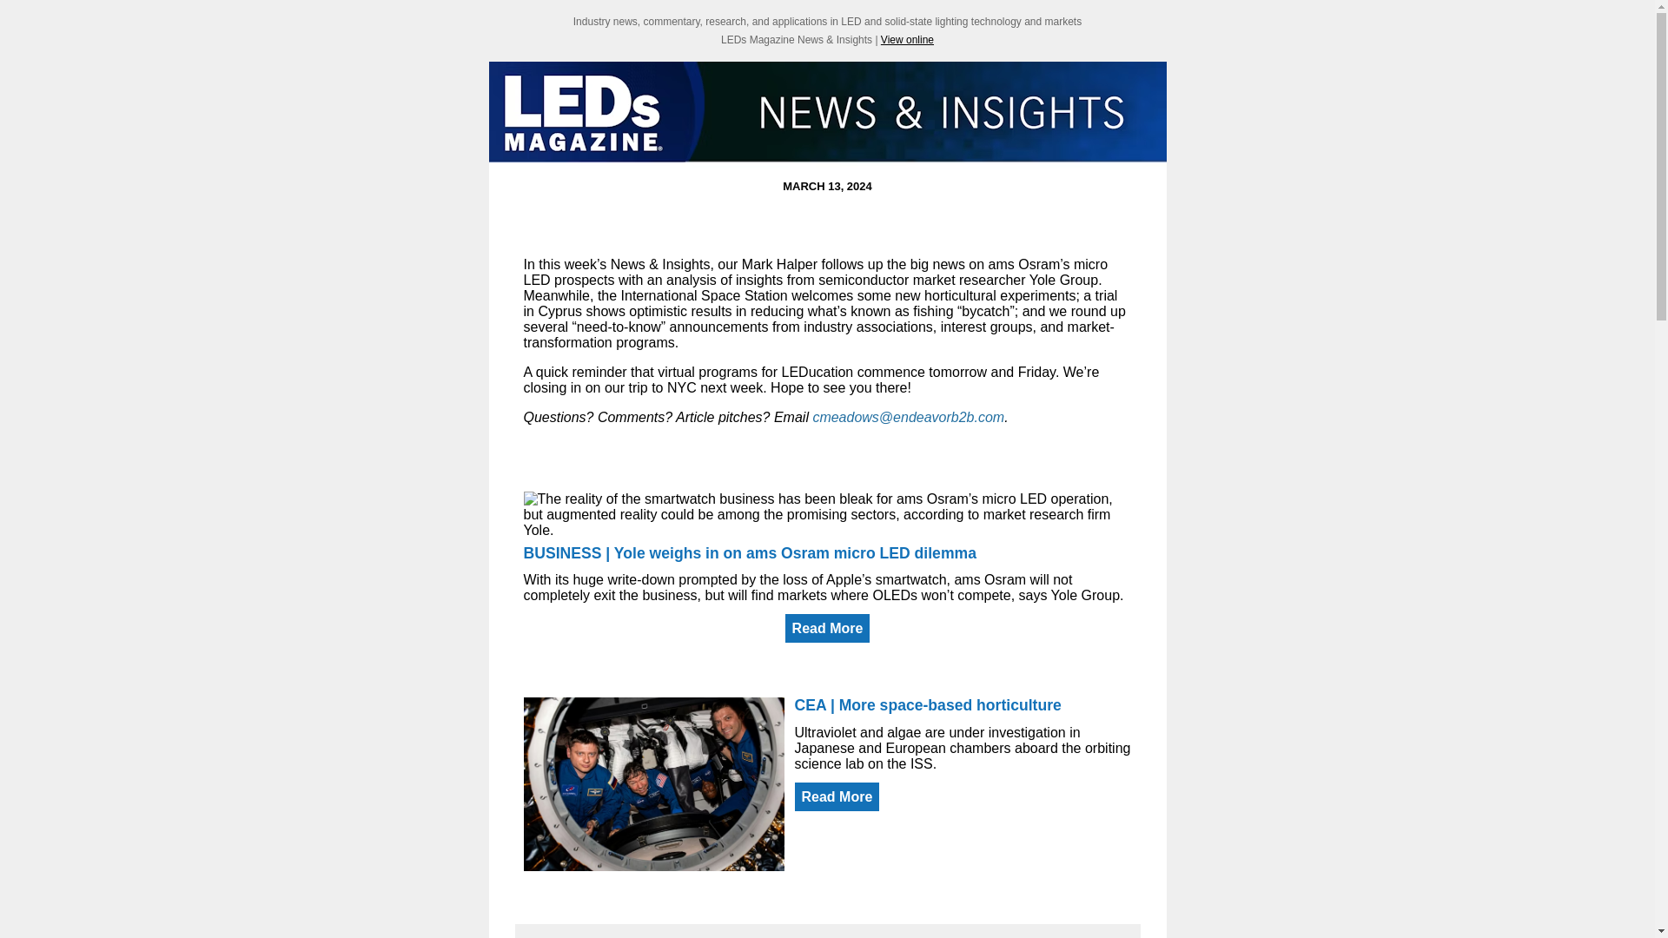  Describe the element at coordinates (836, 796) in the screenshot. I see `Read More` at that location.